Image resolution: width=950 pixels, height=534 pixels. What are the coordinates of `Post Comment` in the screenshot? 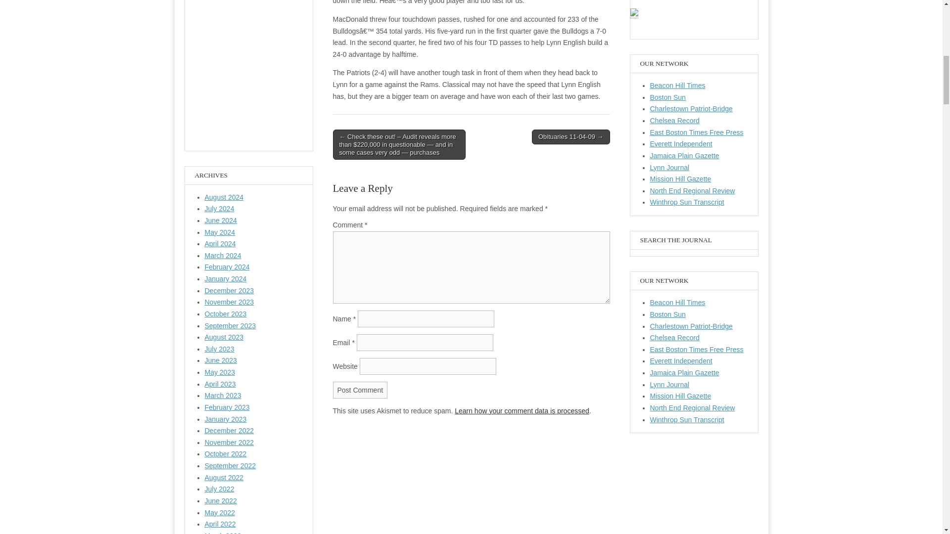 It's located at (360, 390).